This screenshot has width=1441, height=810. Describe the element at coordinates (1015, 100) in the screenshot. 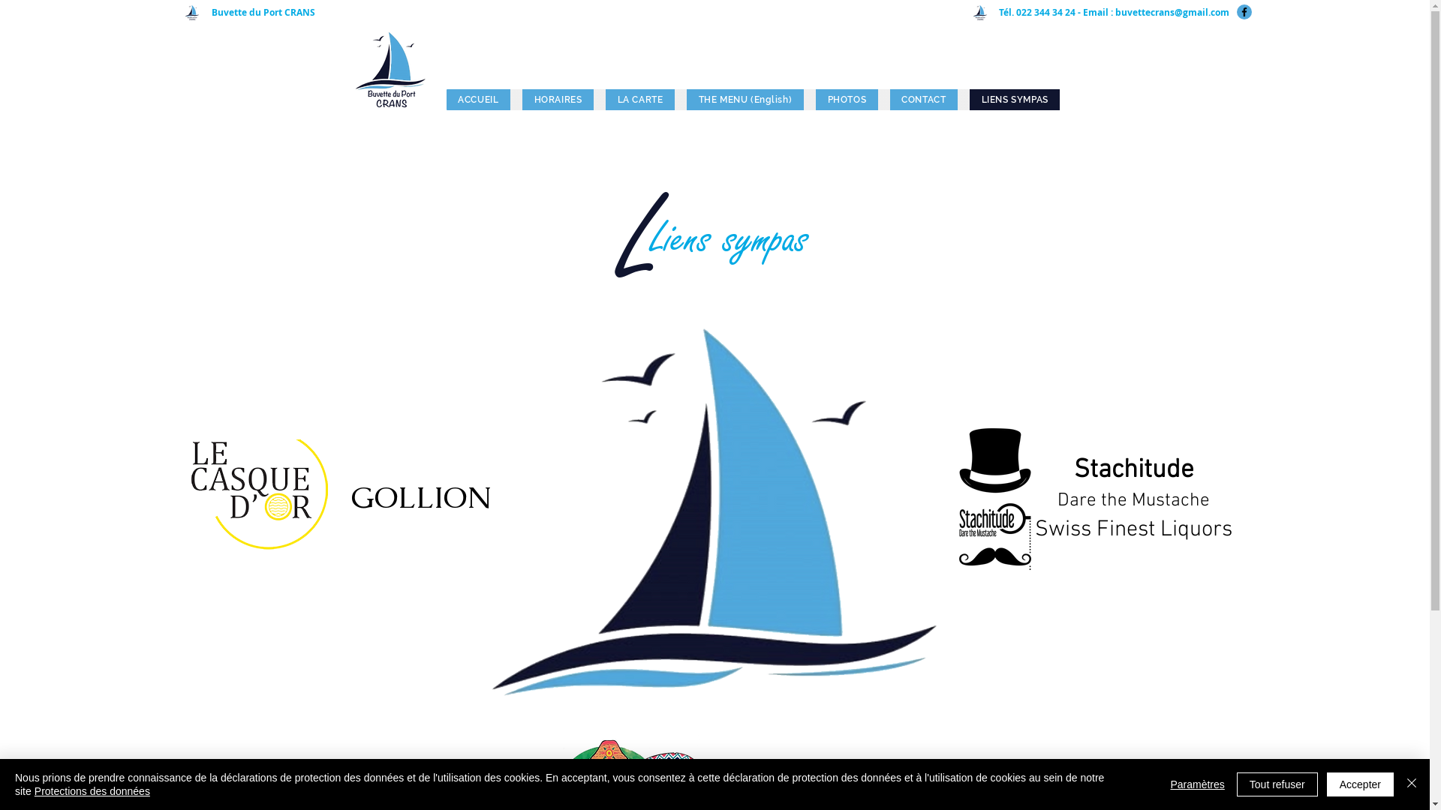

I see `LIENS SYMPAS` at that location.